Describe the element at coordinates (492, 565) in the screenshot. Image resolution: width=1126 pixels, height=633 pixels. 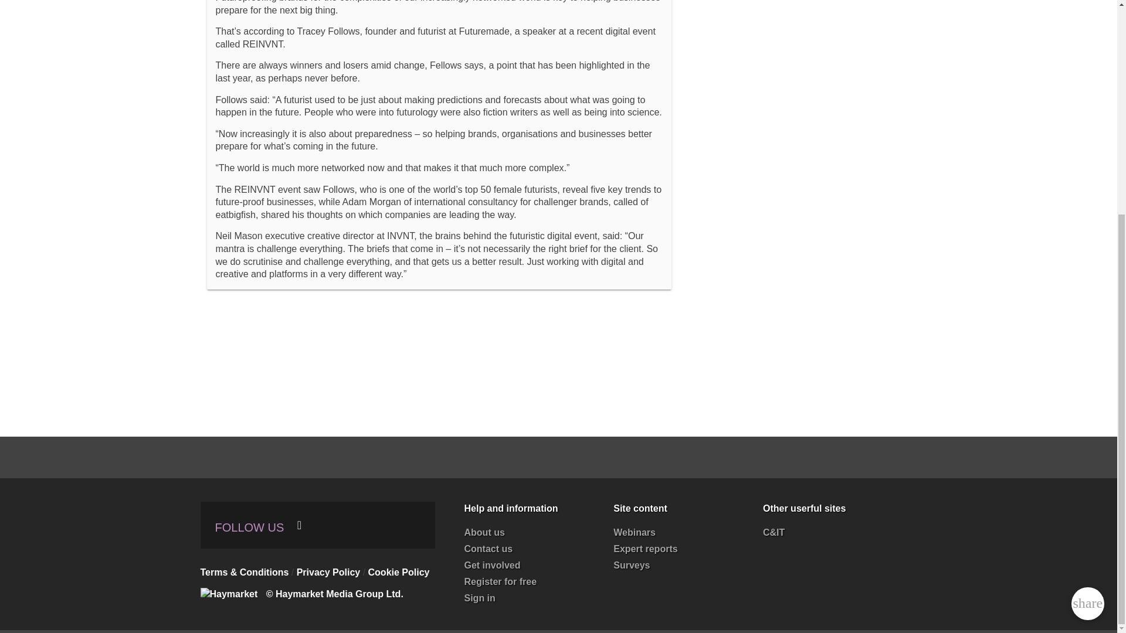
I see `Get involved` at that location.